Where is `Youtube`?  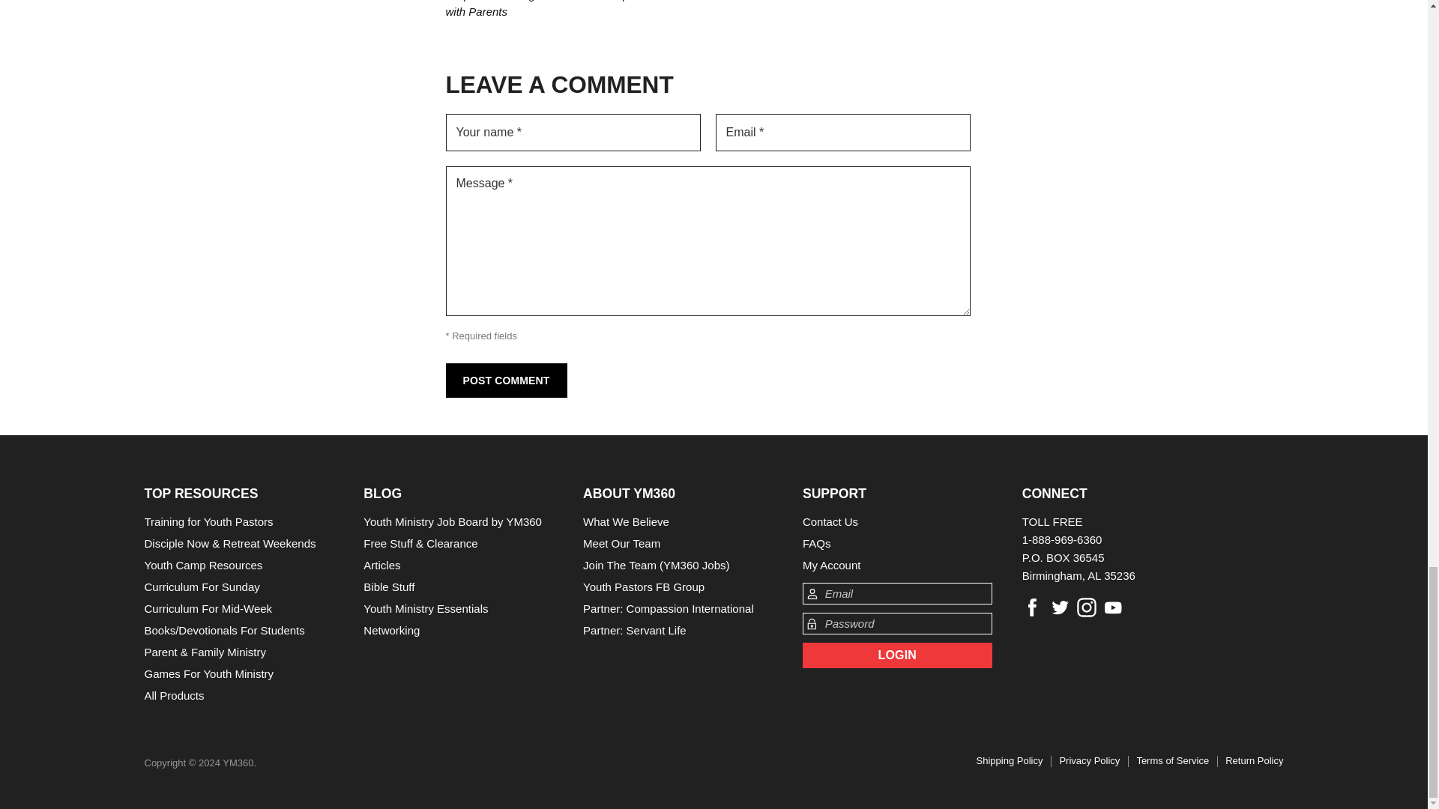 Youtube is located at coordinates (1114, 607).